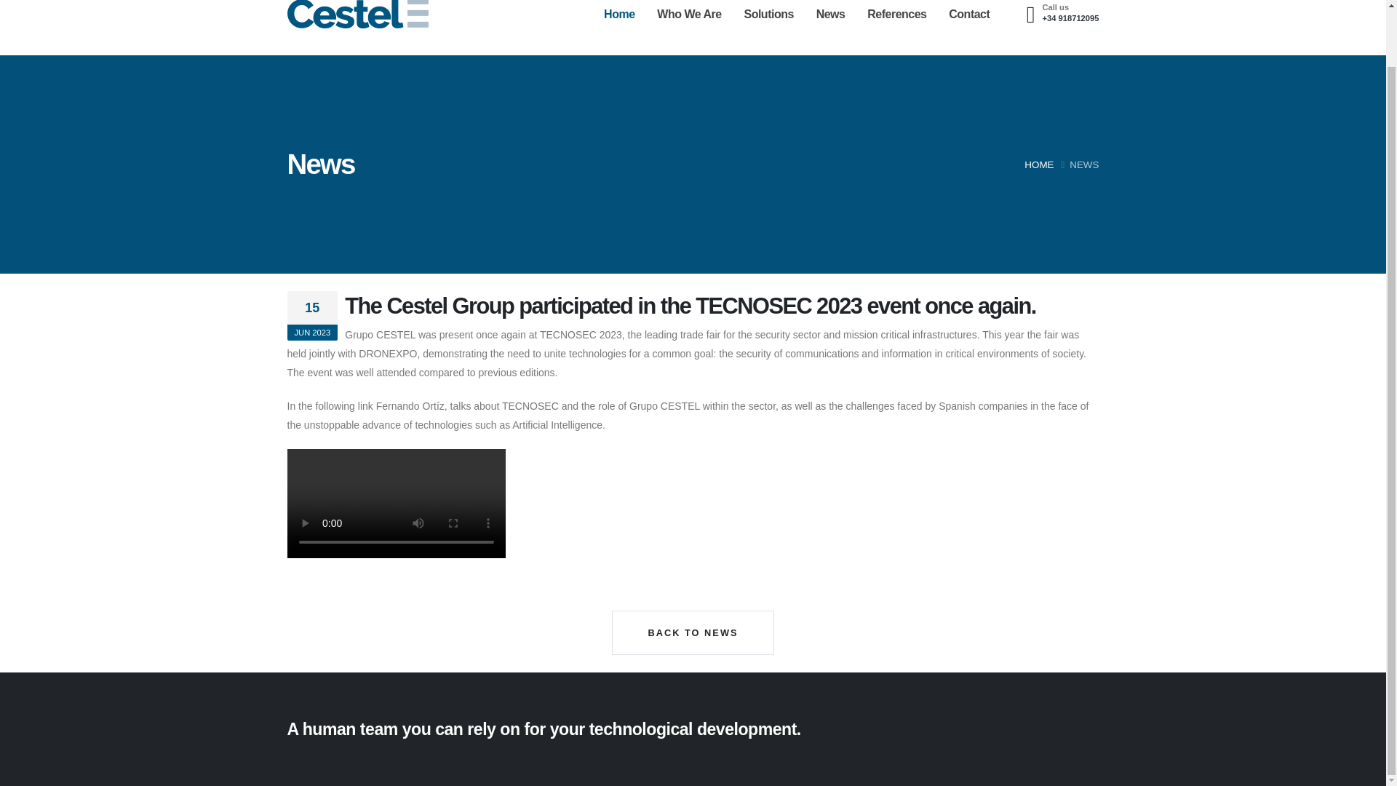 The width and height of the screenshot is (1397, 786). Describe the element at coordinates (1038, 164) in the screenshot. I see `HOME` at that location.